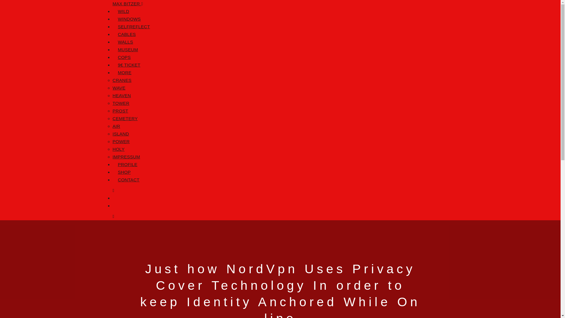  What do you see at coordinates (120, 111) in the screenshot?
I see `PROST` at bounding box center [120, 111].